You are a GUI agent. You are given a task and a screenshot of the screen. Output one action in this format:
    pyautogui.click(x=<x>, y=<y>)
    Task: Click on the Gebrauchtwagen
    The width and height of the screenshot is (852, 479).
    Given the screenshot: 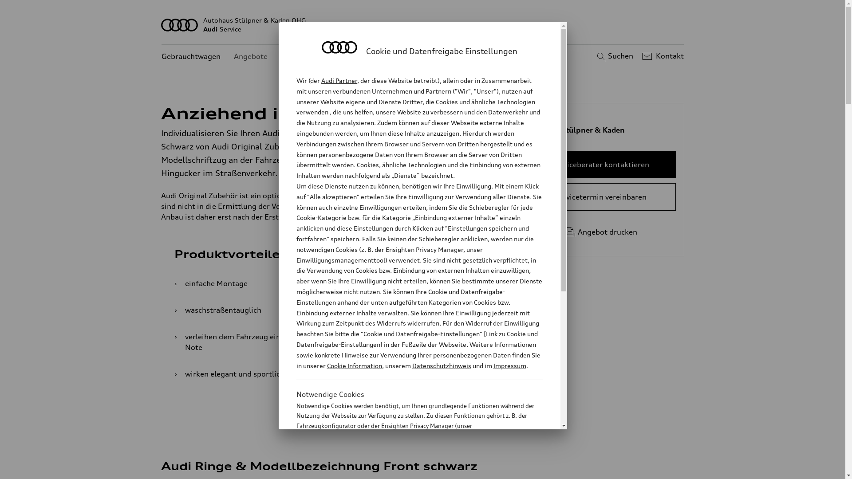 What is the action you would take?
    pyautogui.click(x=191, y=57)
    